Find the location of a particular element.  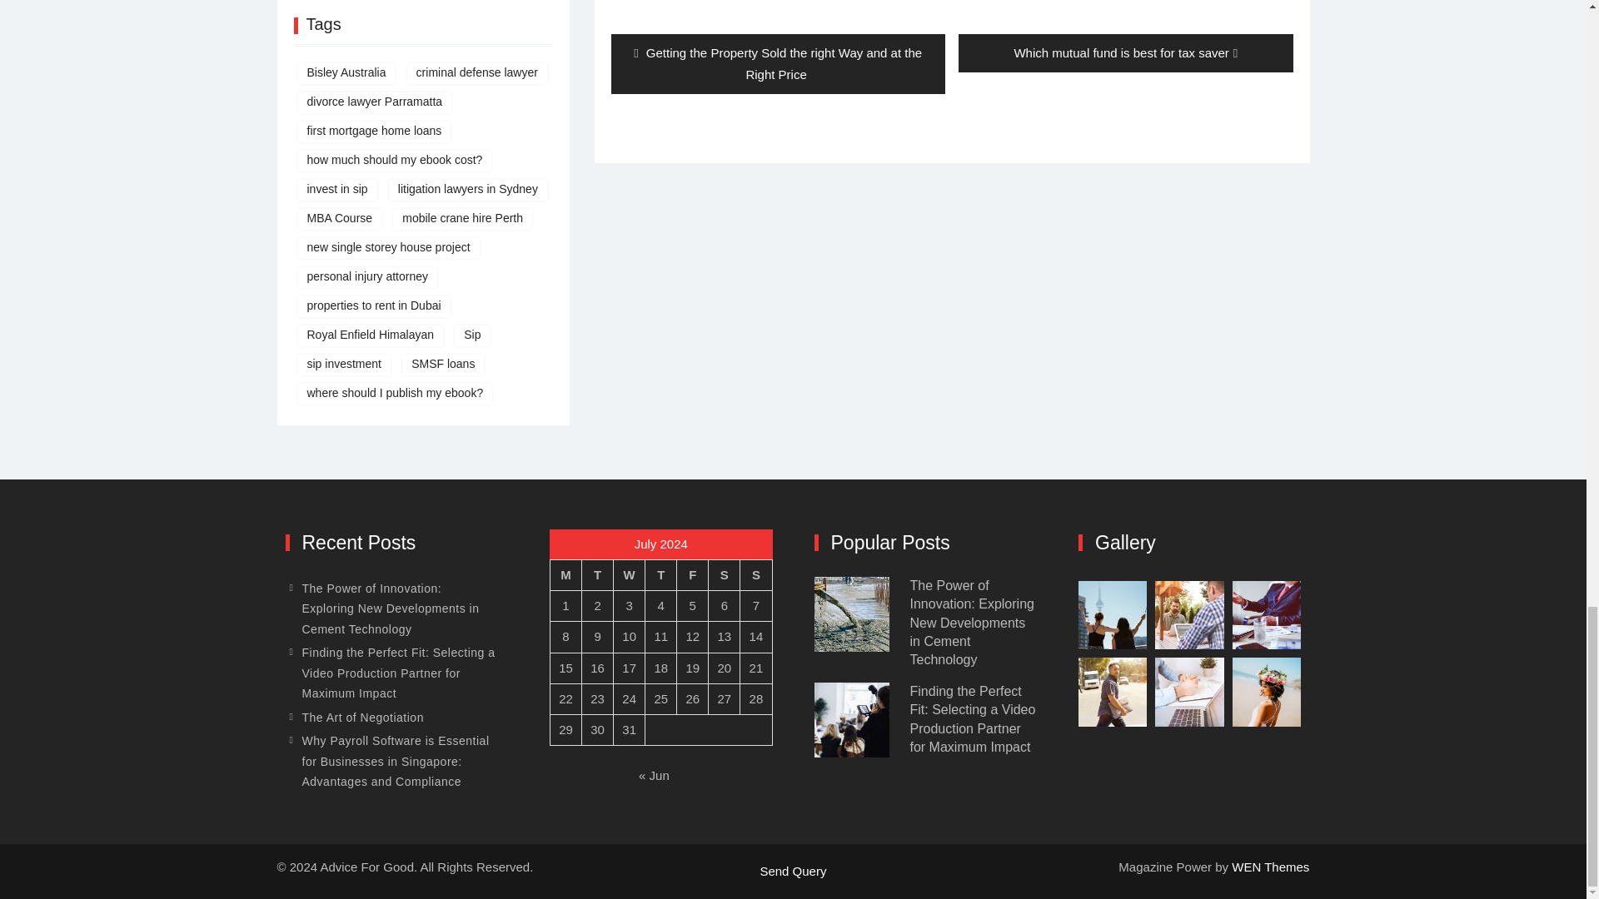

Tuesday is located at coordinates (598, 574).